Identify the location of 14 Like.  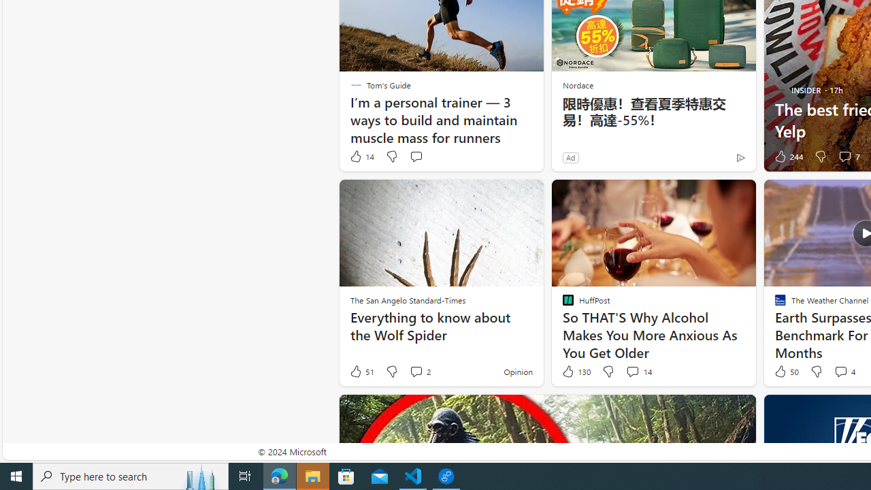
(361, 157).